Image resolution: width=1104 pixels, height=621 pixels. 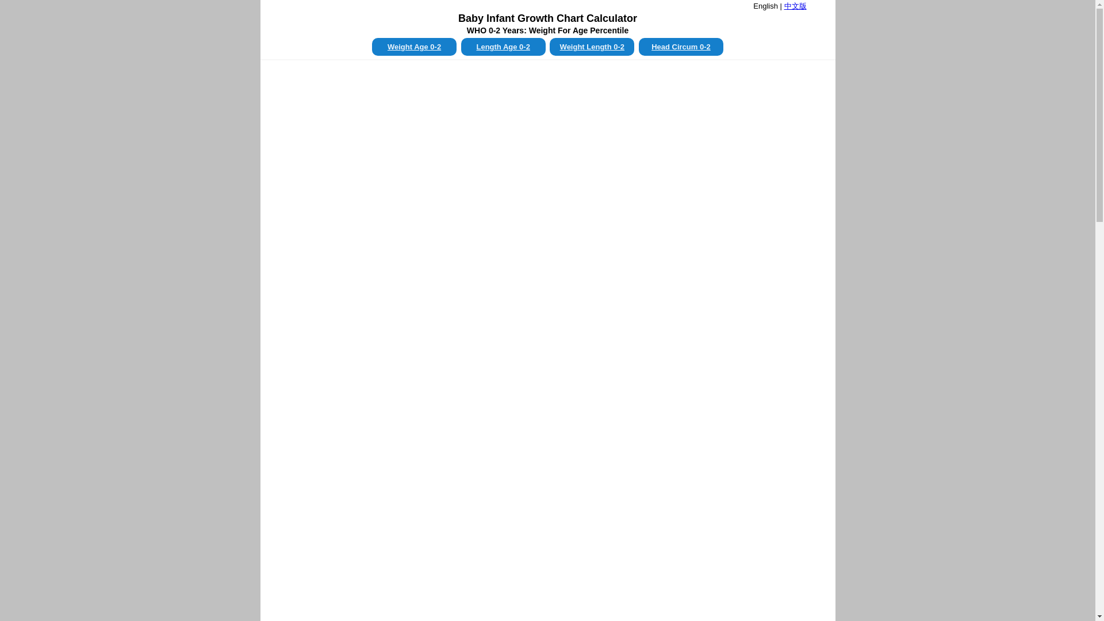 What do you see at coordinates (503, 47) in the screenshot?
I see `Length Age 0-2` at bounding box center [503, 47].